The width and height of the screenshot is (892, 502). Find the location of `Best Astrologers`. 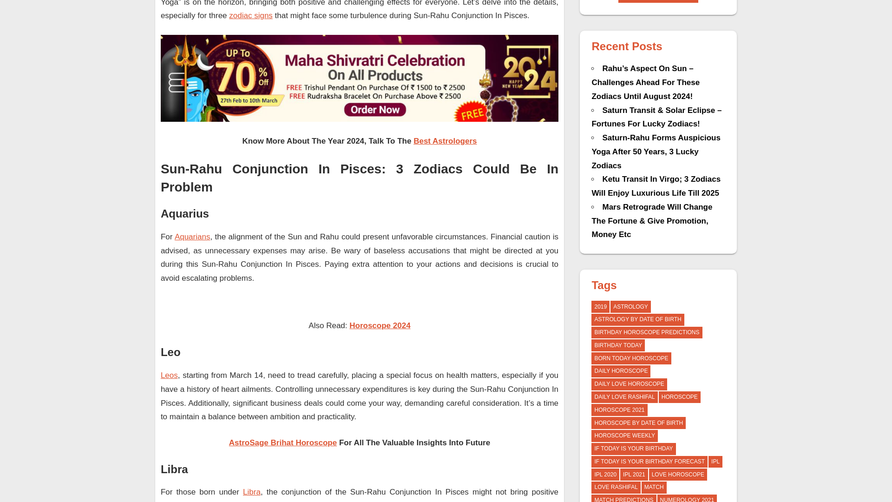

Best Astrologers is located at coordinates (445, 141).